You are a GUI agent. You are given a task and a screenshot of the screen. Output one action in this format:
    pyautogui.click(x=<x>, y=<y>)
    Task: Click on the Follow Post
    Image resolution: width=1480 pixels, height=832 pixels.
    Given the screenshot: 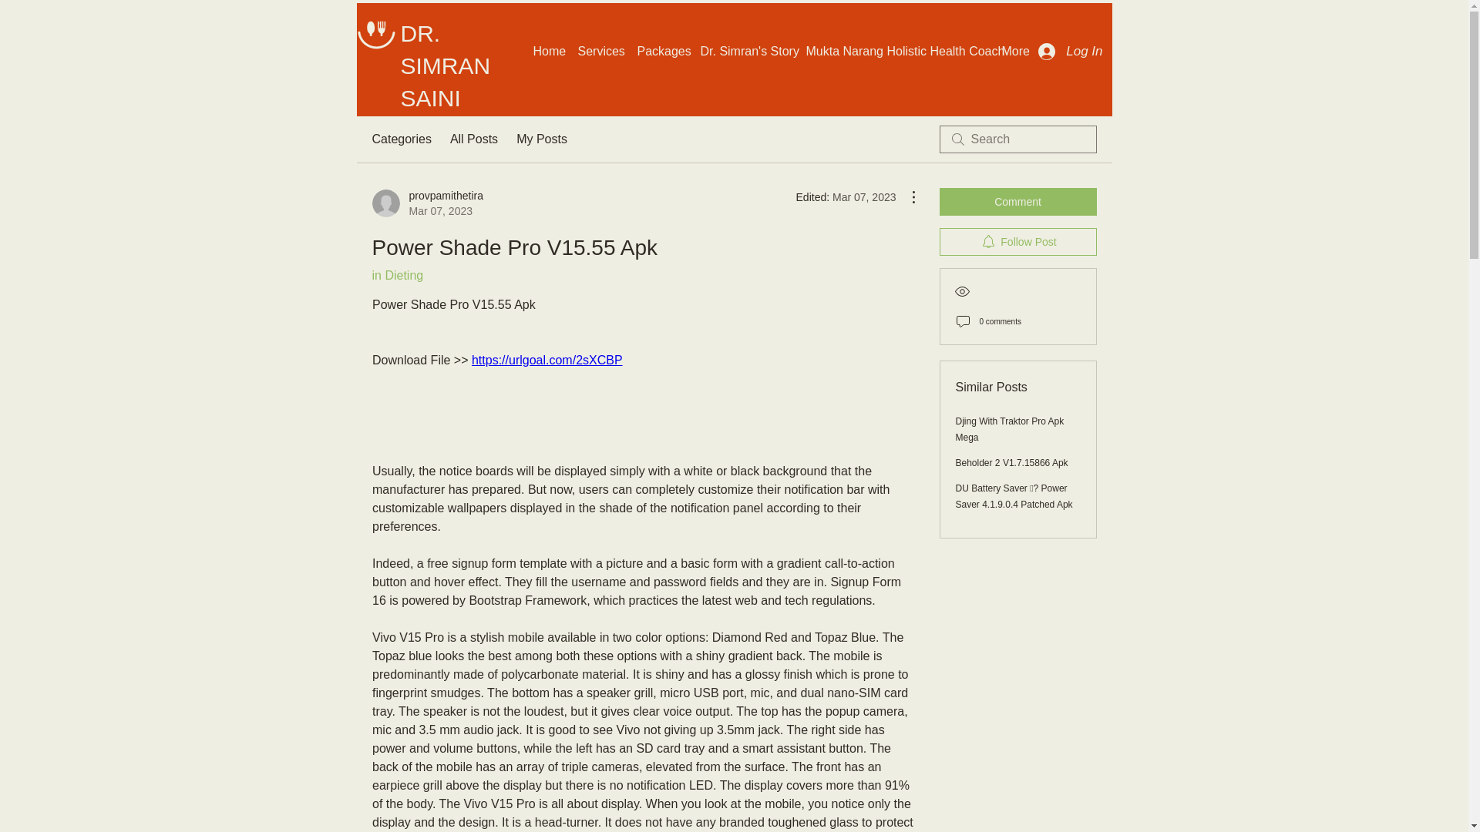 What is the action you would take?
    pyautogui.click(x=1017, y=202)
    